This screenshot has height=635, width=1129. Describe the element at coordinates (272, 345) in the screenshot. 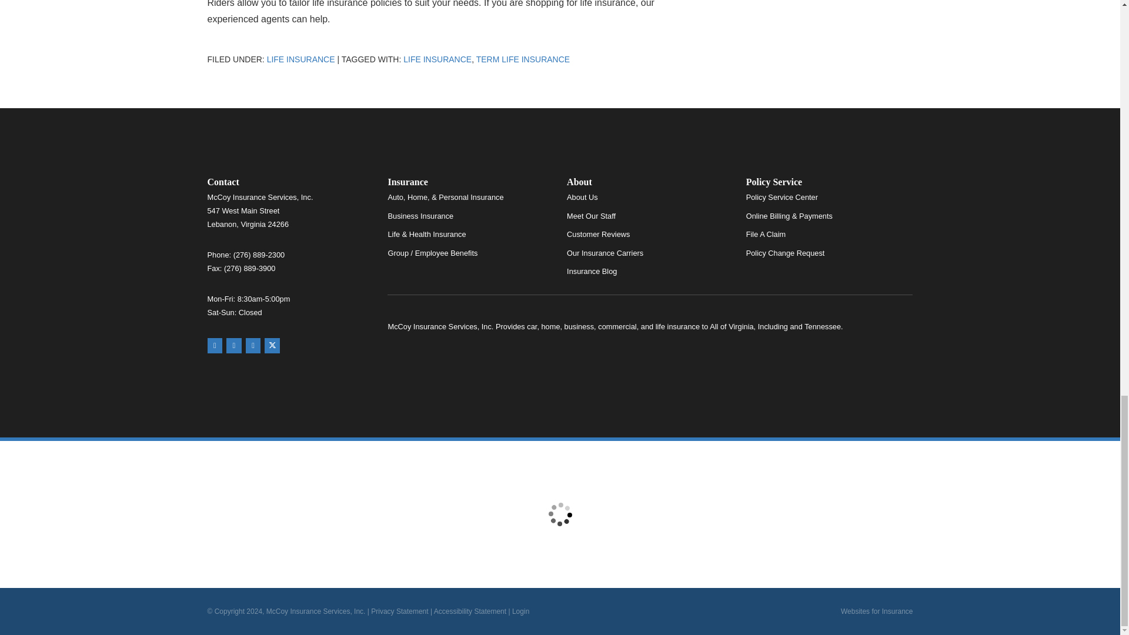

I see `X` at that location.